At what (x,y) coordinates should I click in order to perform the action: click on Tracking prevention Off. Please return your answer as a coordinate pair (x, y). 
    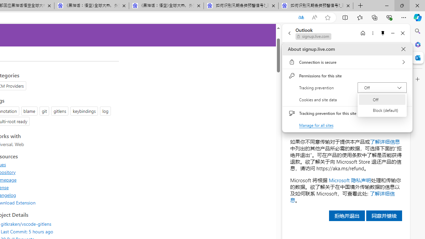
    Looking at the image, I should click on (382, 88).